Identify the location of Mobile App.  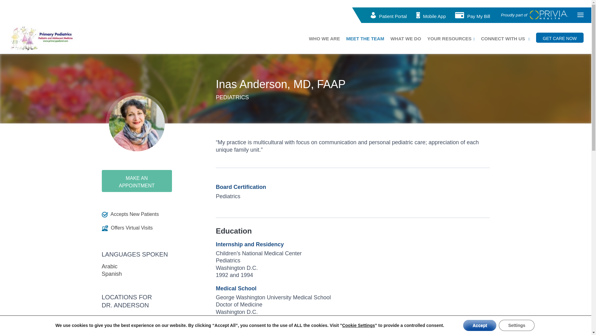
(435, 16).